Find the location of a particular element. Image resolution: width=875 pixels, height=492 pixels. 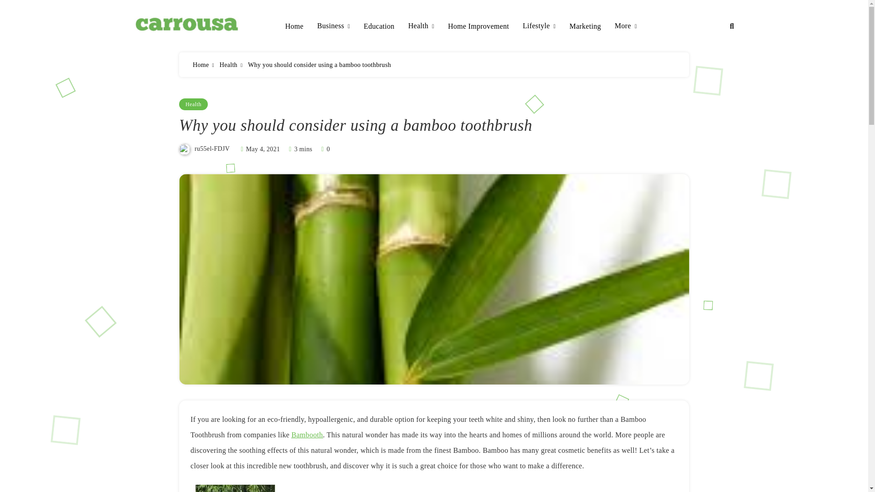

Education is located at coordinates (379, 26).